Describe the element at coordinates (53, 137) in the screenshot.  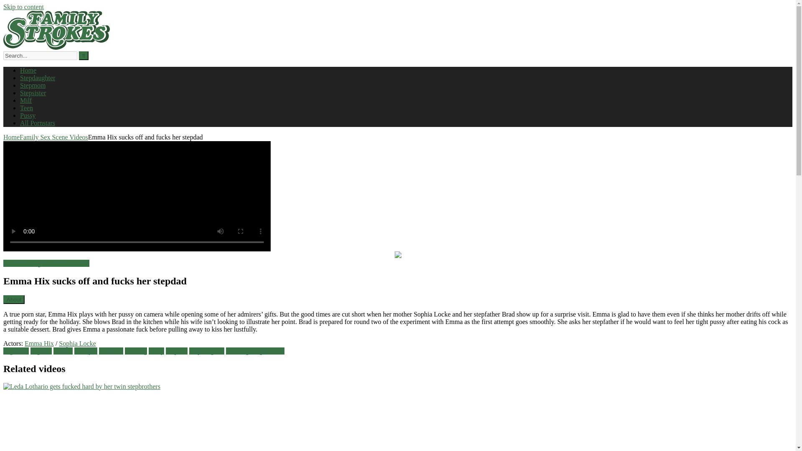
I see `Family Sex Scene Videos` at that location.